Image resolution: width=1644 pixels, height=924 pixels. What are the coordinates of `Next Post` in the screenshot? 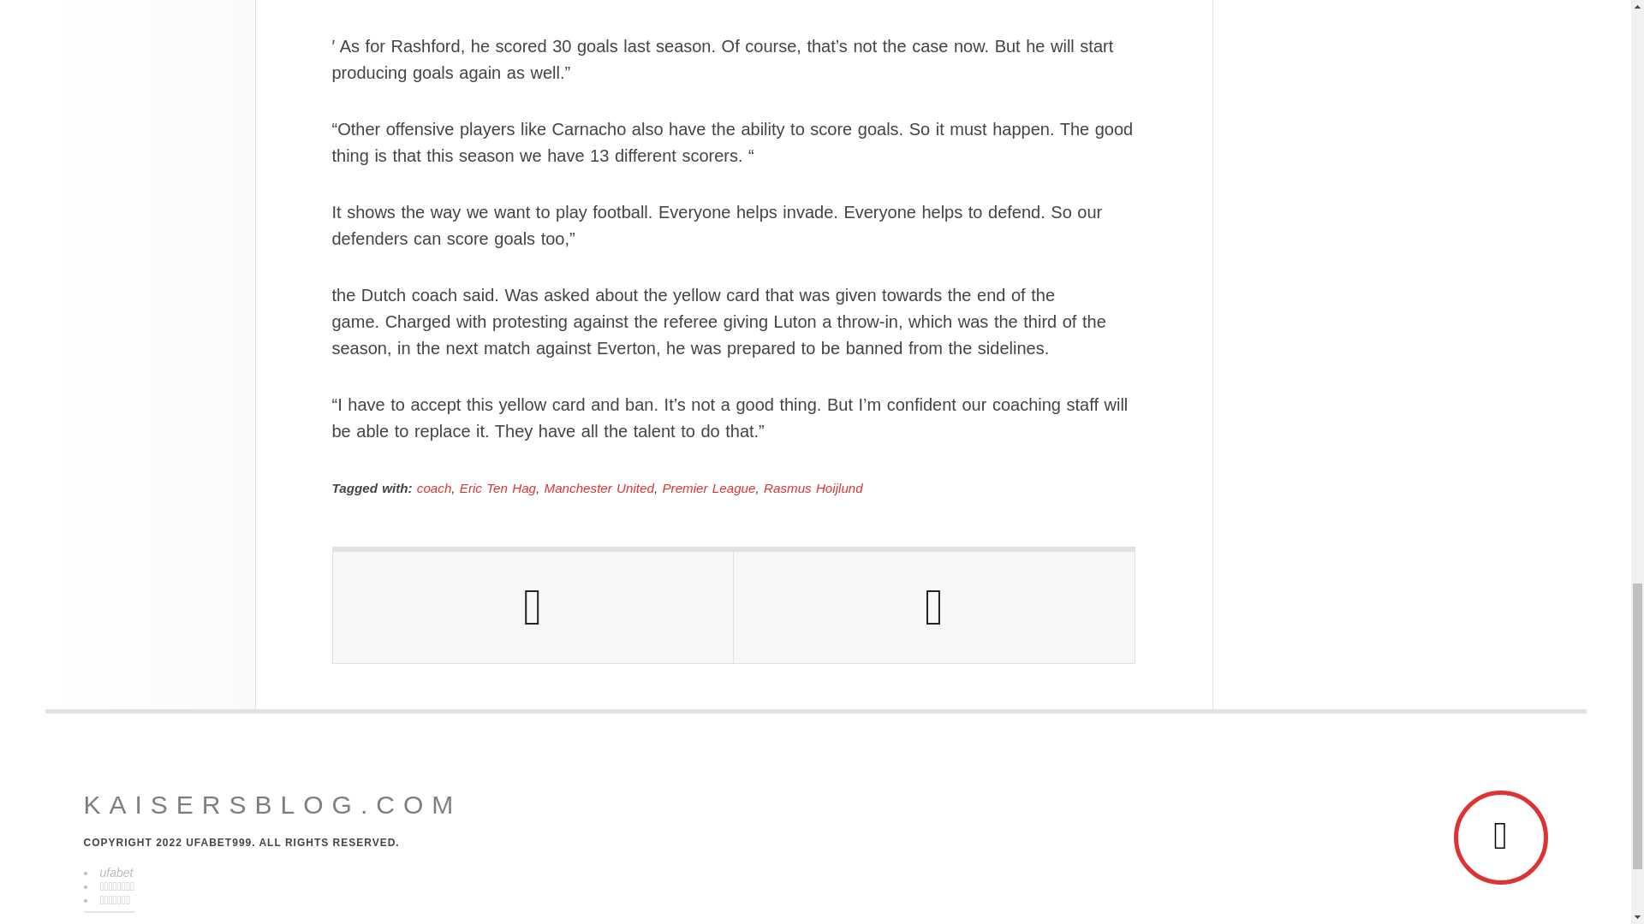 It's located at (933, 607).